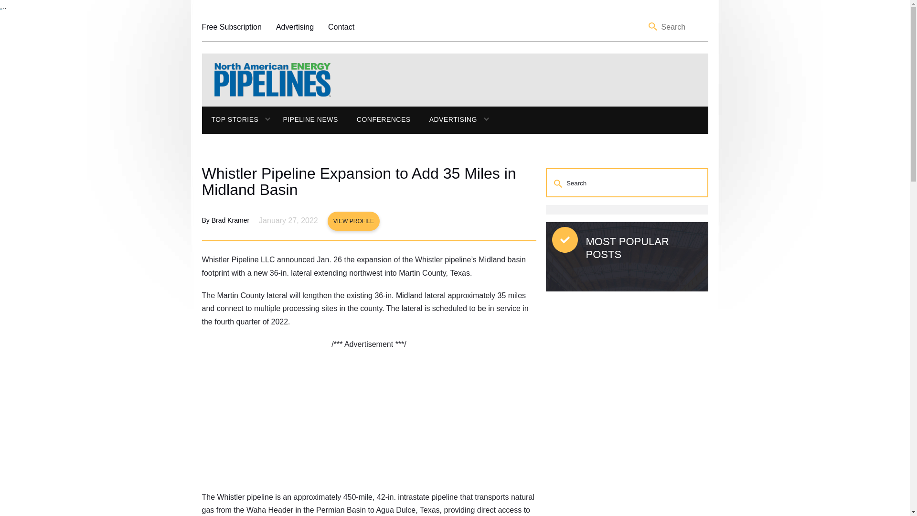 Image resolution: width=917 pixels, height=516 pixels. What do you see at coordinates (230, 119) in the screenshot?
I see `TOP STORIES` at bounding box center [230, 119].